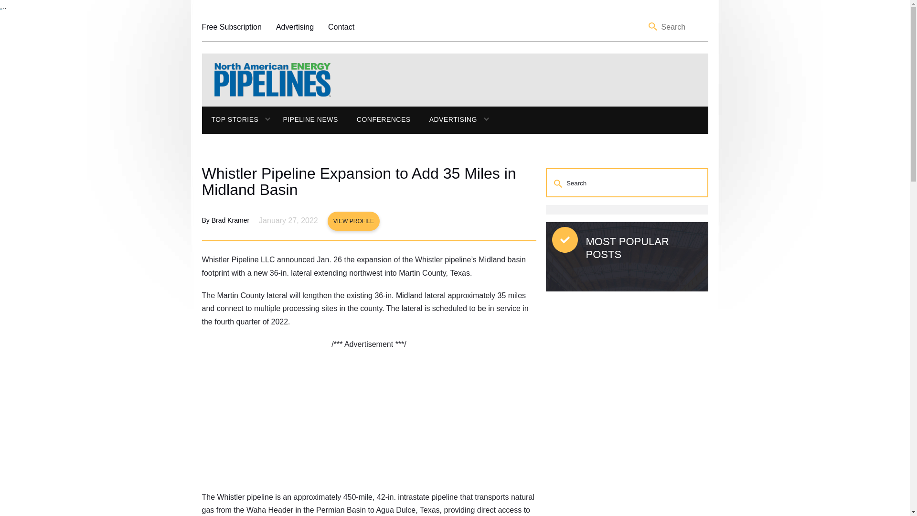 Image resolution: width=917 pixels, height=516 pixels. What do you see at coordinates (230, 119) in the screenshot?
I see `TOP STORIES` at bounding box center [230, 119].